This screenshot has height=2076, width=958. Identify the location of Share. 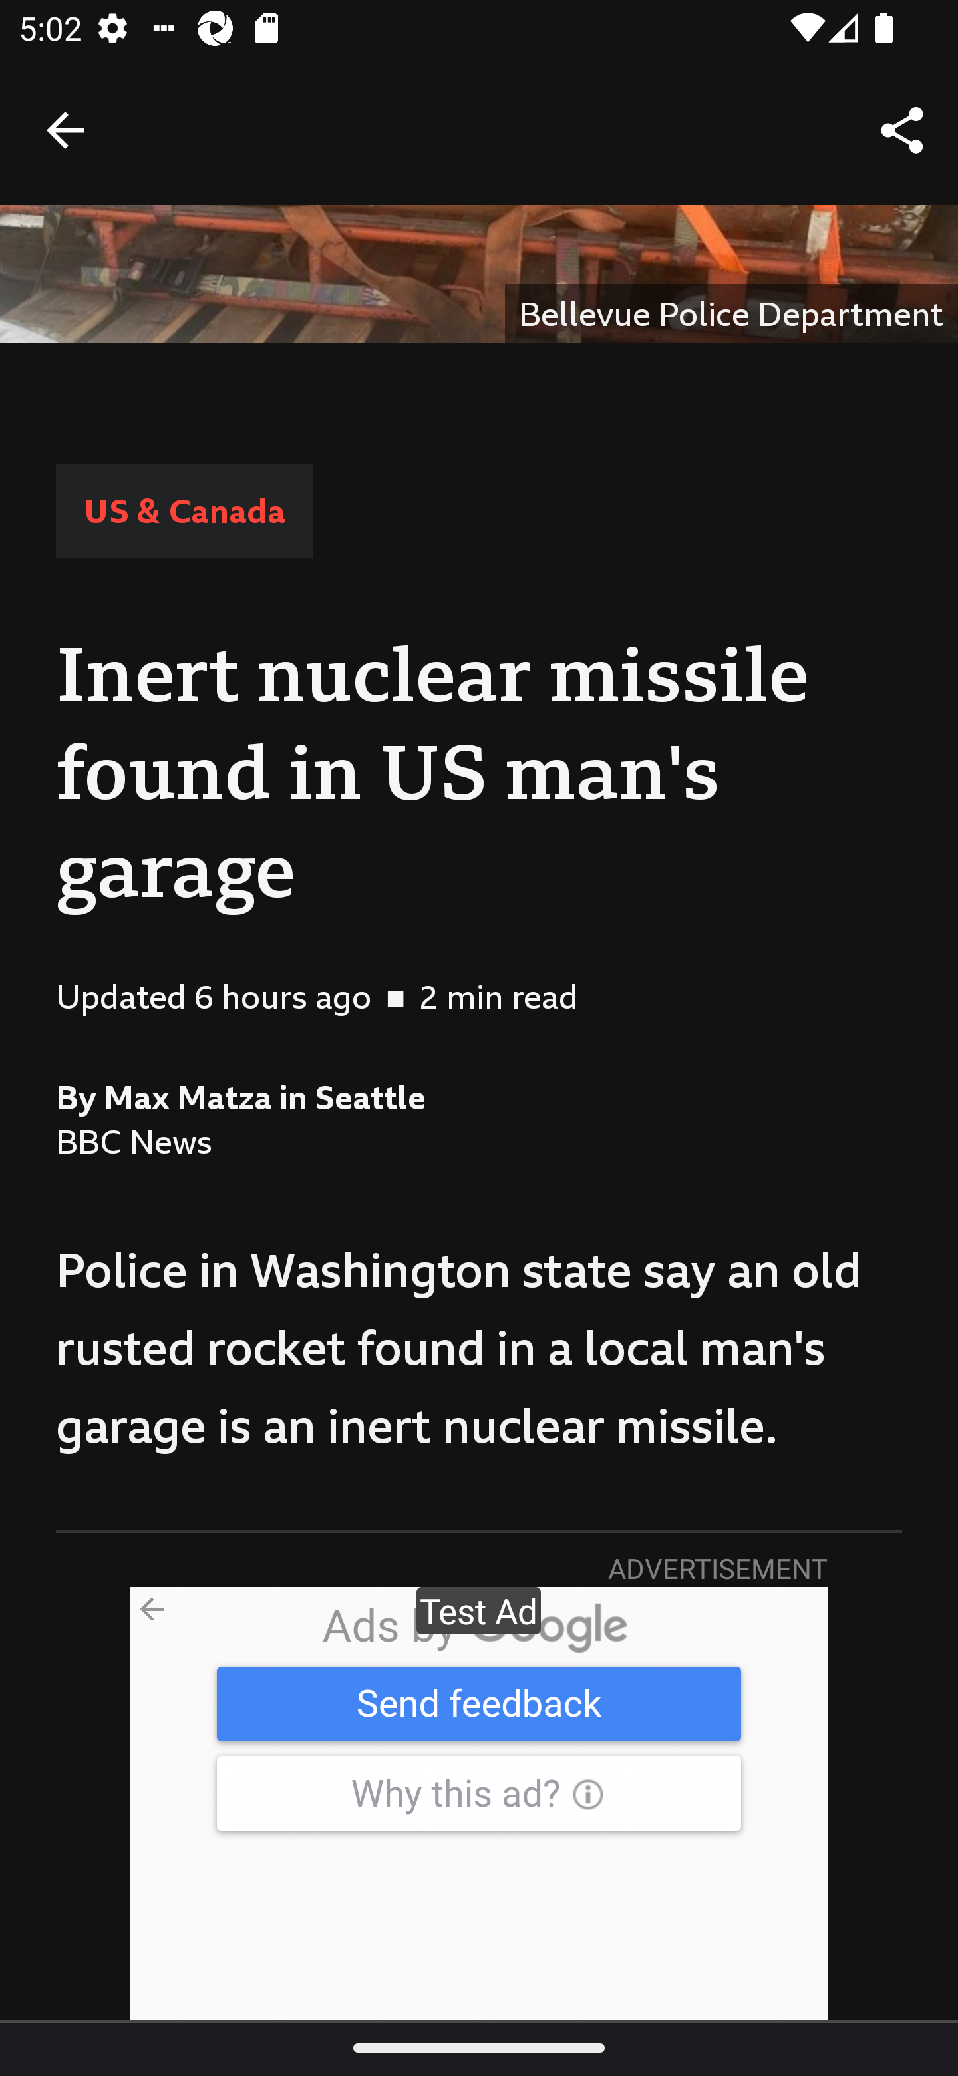
(902, 130).